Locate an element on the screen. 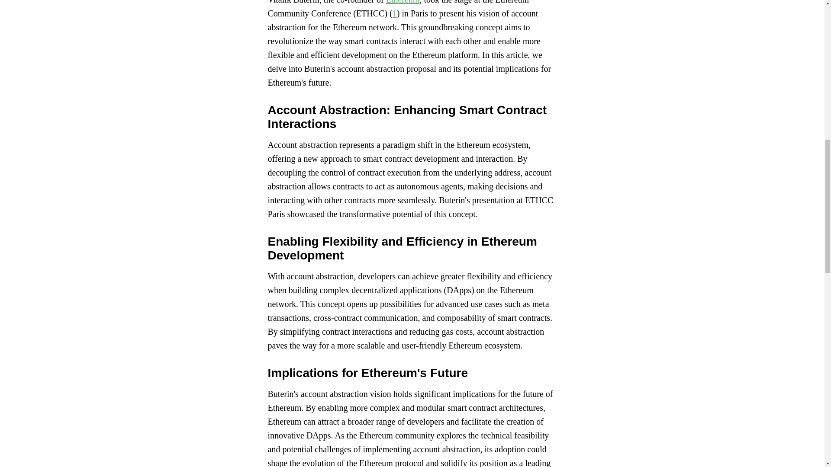  Ethereum is located at coordinates (403, 2).